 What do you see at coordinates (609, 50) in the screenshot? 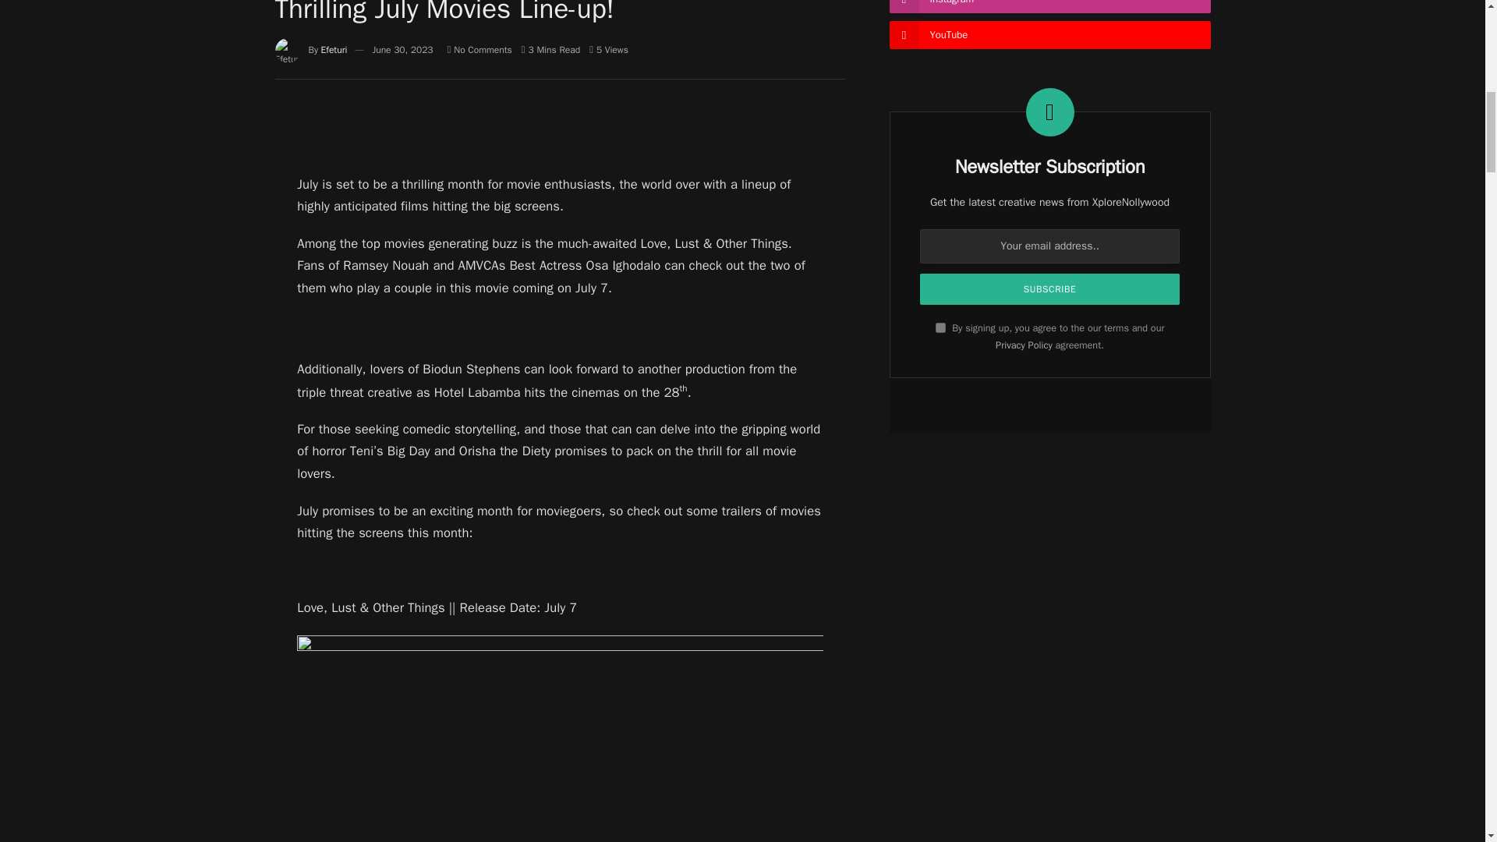
I see `5 Article Views` at bounding box center [609, 50].